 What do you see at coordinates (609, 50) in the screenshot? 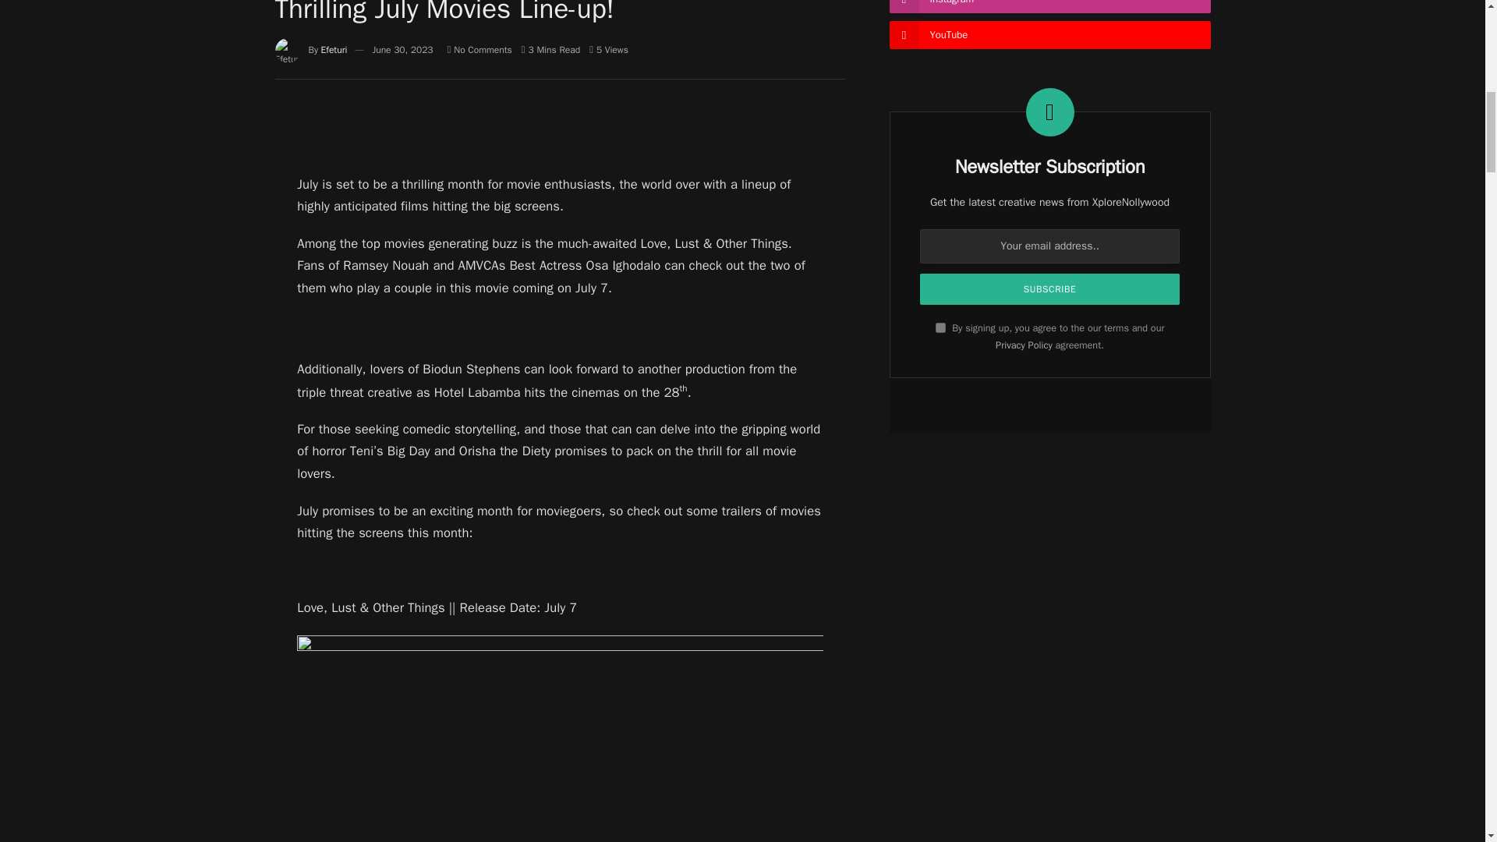
I see `5 Article Views` at bounding box center [609, 50].